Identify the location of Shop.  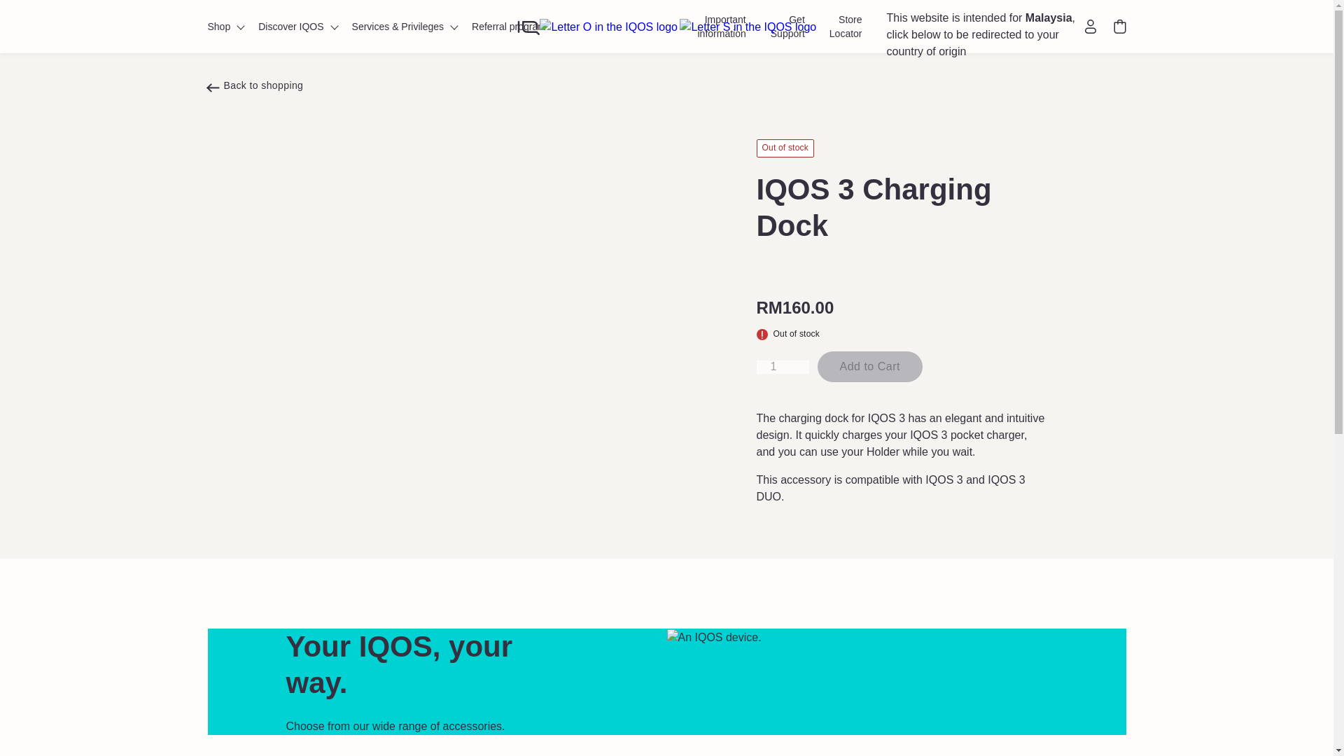
(232, 27).